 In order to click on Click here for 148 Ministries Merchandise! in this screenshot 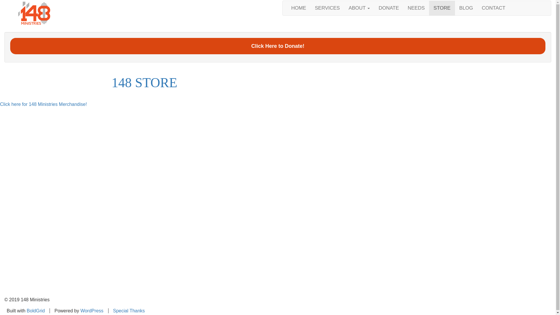, I will do `click(43, 104)`.